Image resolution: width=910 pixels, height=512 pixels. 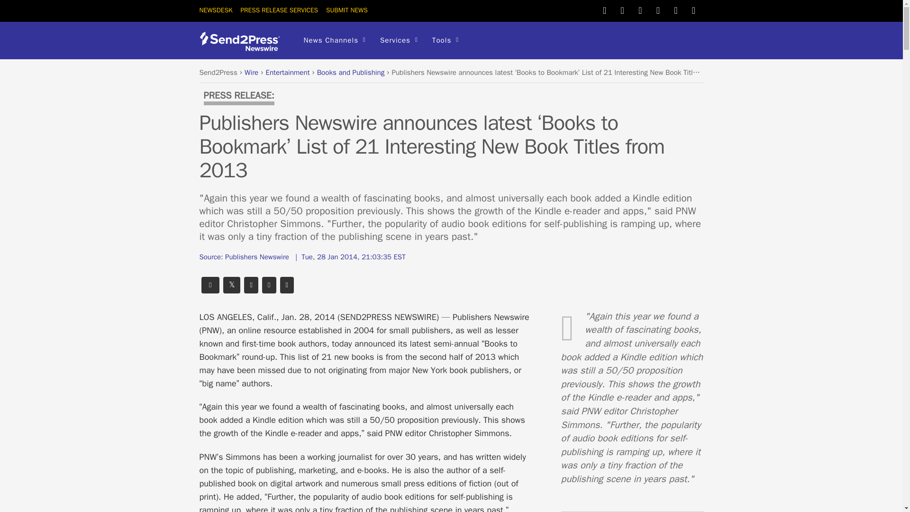 I want to click on Send2Press Newswire - Press Release Services, so click(x=243, y=47).